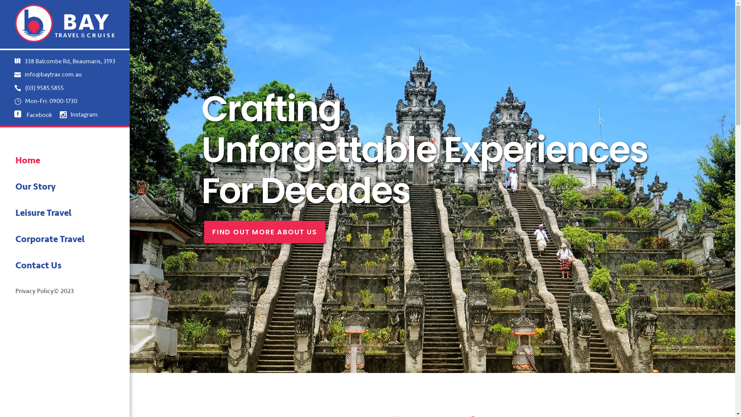 The image size is (741, 417). I want to click on Corporate Travel, so click(73, 239).